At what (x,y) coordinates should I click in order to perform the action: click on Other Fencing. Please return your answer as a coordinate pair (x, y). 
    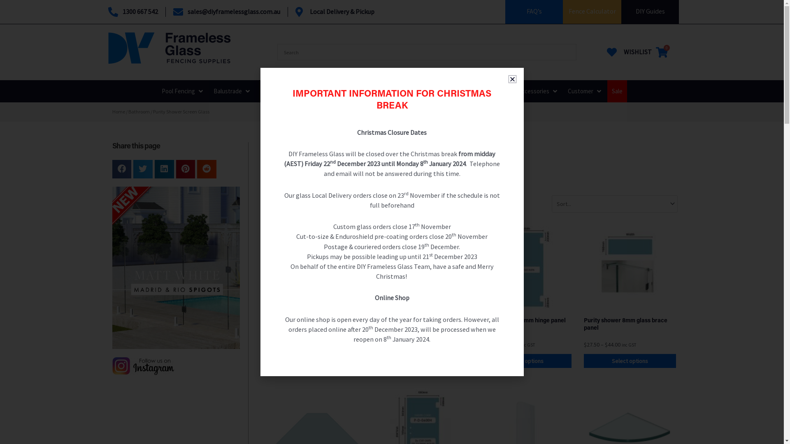
    Looking at the image, I should click on (353, 91).